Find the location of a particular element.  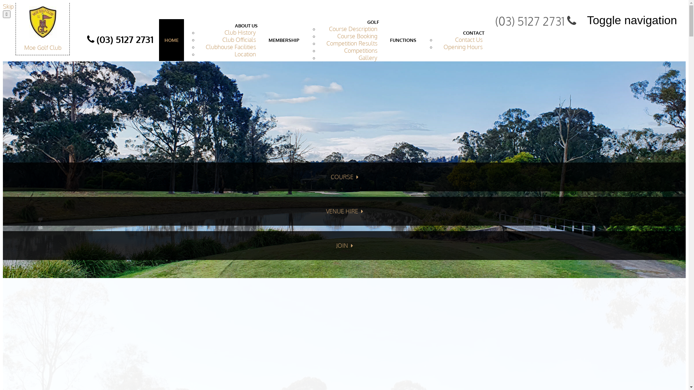

JOIN is located at coordinates (344, 246).